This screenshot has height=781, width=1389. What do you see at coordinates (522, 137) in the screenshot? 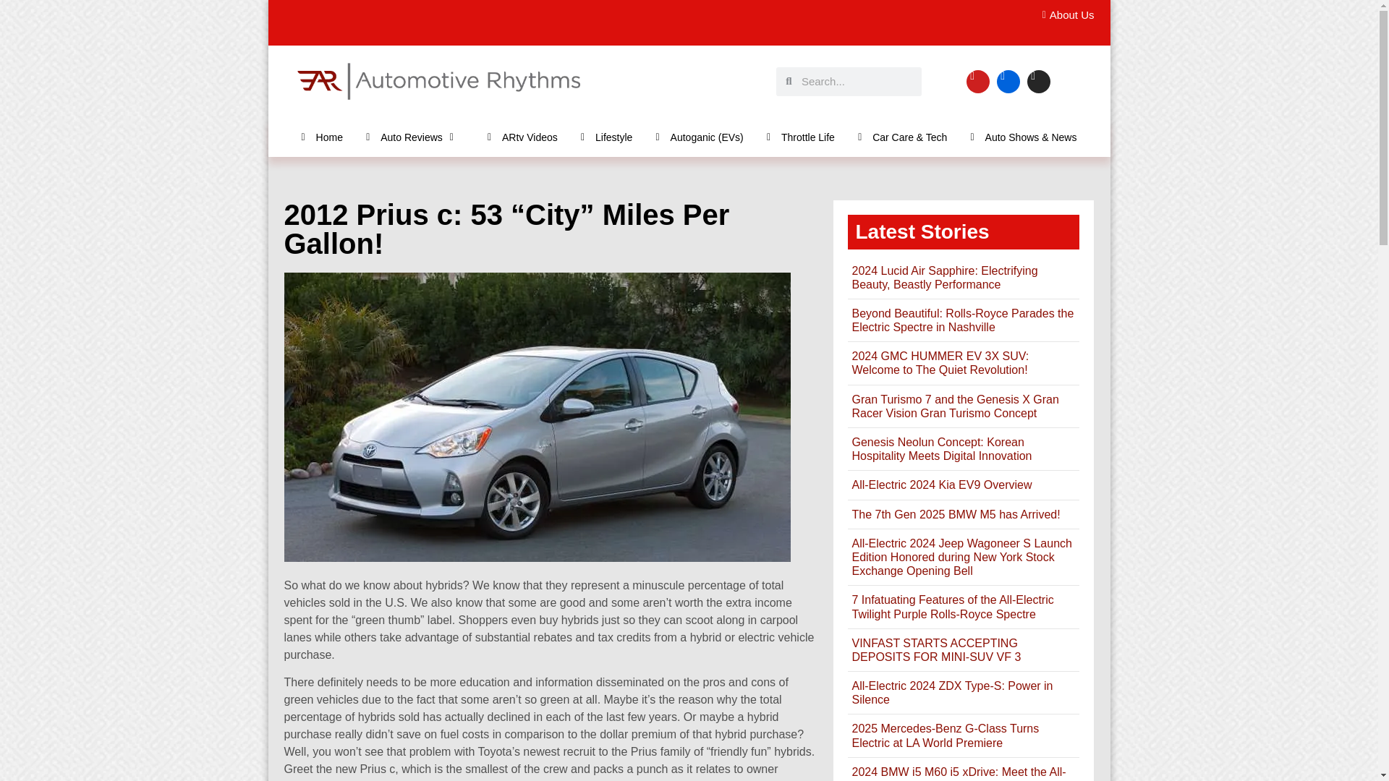
I see `ARtv Videos` at bounding box center [522, 137].